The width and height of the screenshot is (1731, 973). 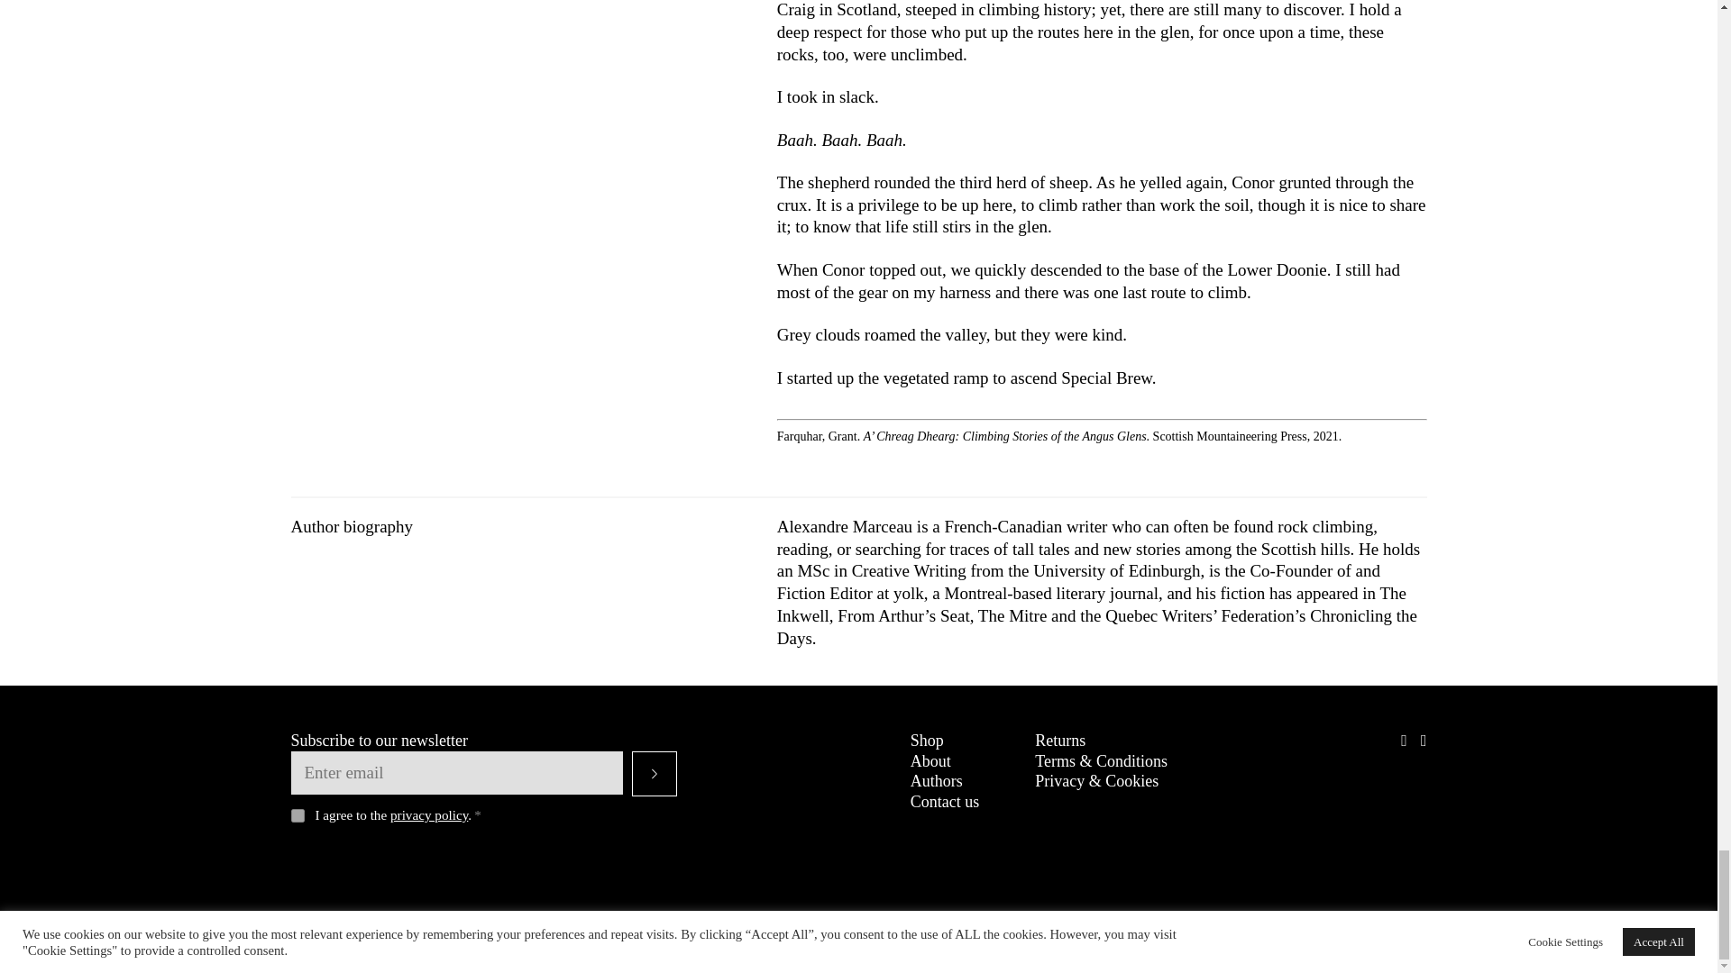 What do you see at coordinates (429, 814) in the screenshot?
I see `privacy policy` at bounding box center [429, 814].